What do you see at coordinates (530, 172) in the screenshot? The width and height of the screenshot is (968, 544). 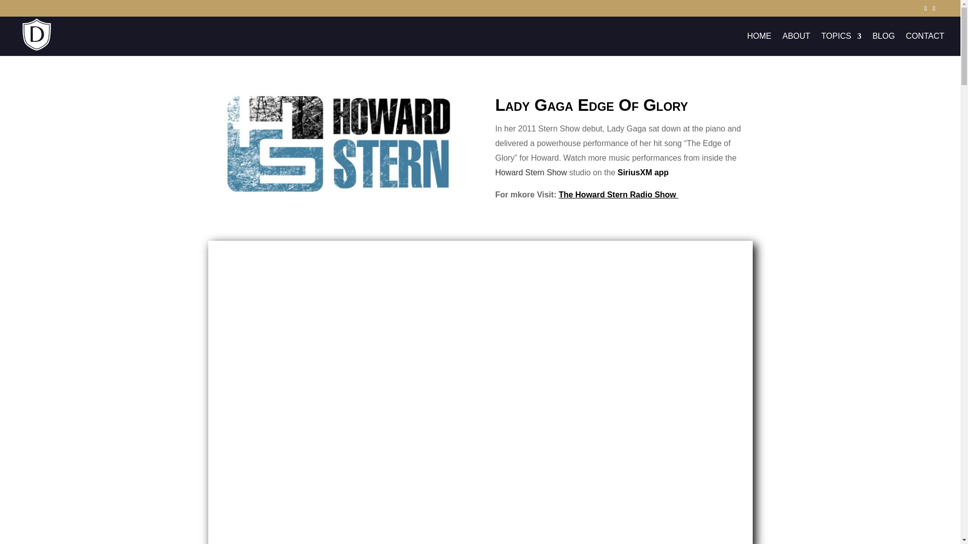 I see `Howard Stern ` at bounding box center [530, 172].